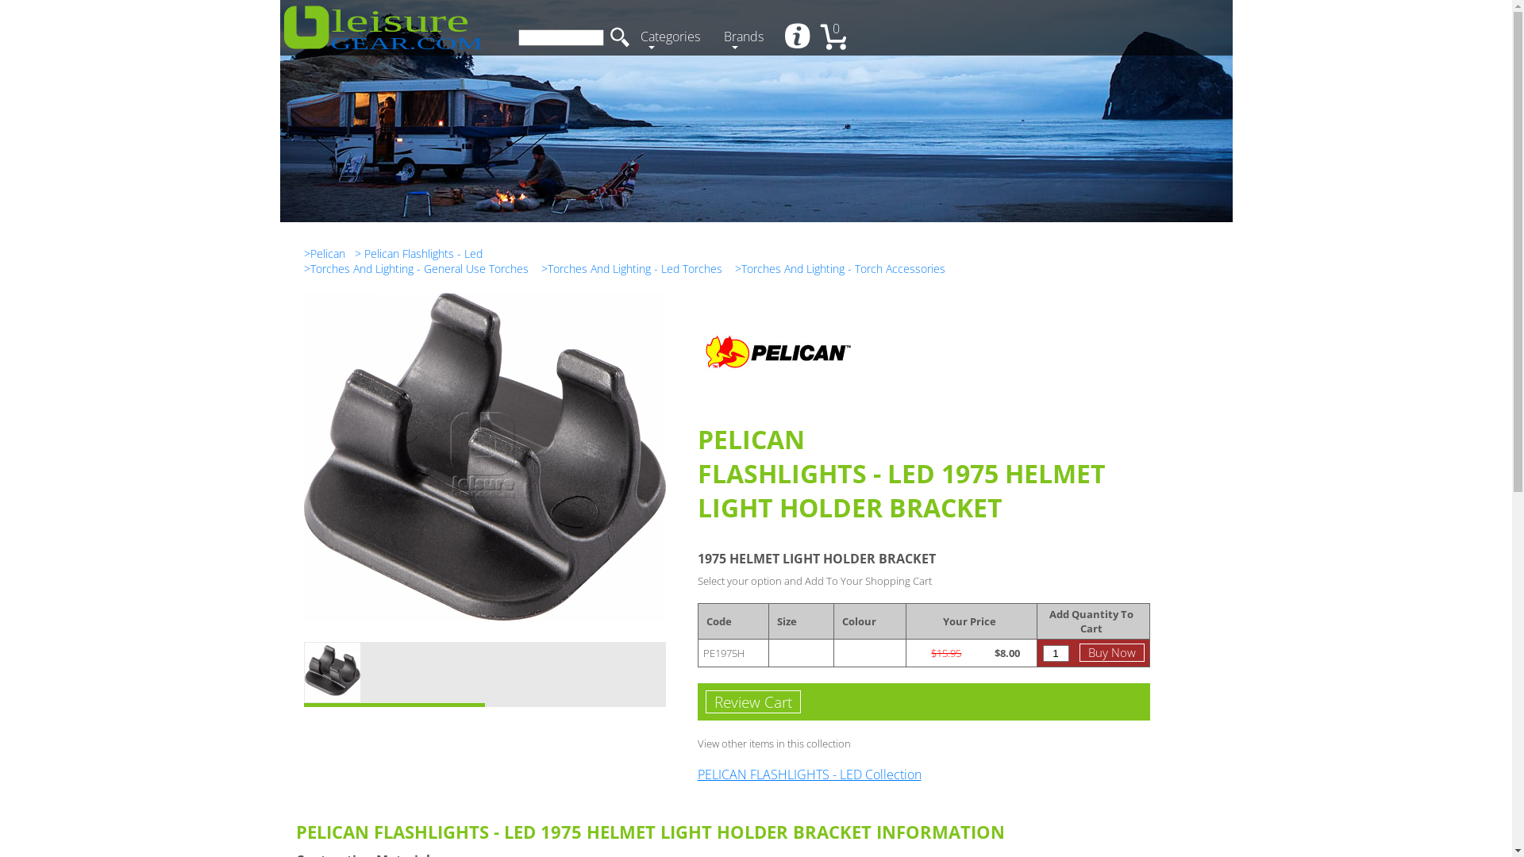 Image resolution: width=1524 pixels, height=857 pixels. Describe the element at coordinates (418, 254) in the screenshot. I see `> Pelican Flashlights - Led` at that location.